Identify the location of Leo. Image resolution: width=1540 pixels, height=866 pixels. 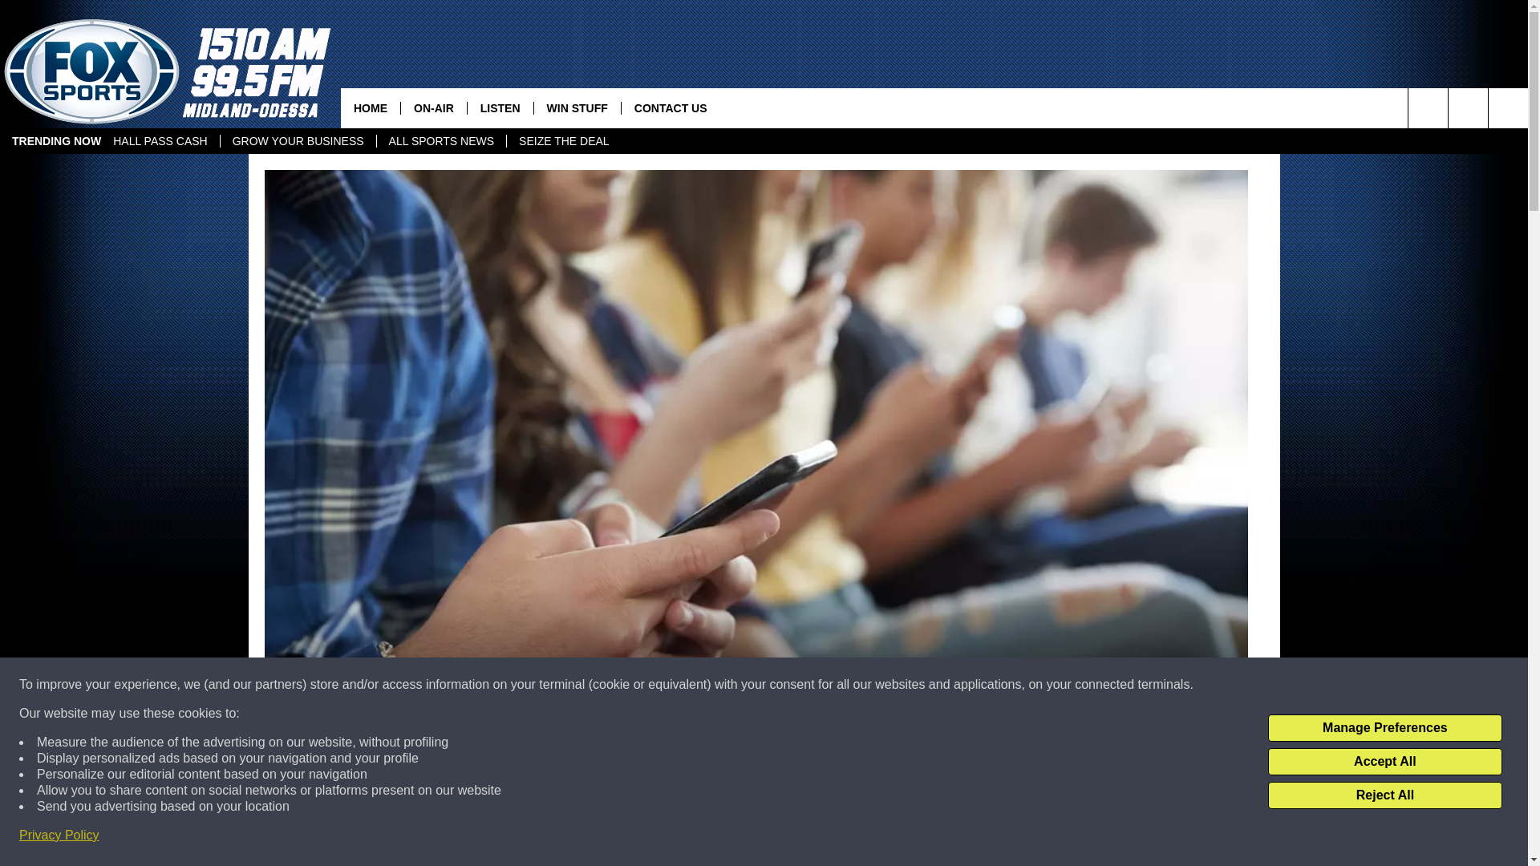
(295, 746).